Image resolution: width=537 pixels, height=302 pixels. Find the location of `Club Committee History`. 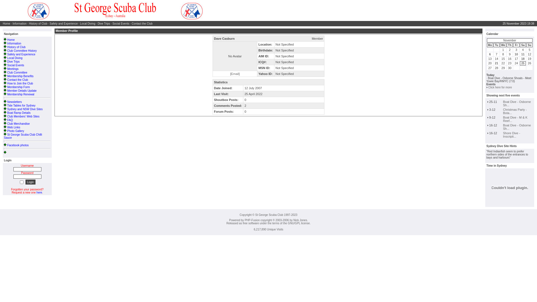

Club Committee History is located at coordinates (22, 51).